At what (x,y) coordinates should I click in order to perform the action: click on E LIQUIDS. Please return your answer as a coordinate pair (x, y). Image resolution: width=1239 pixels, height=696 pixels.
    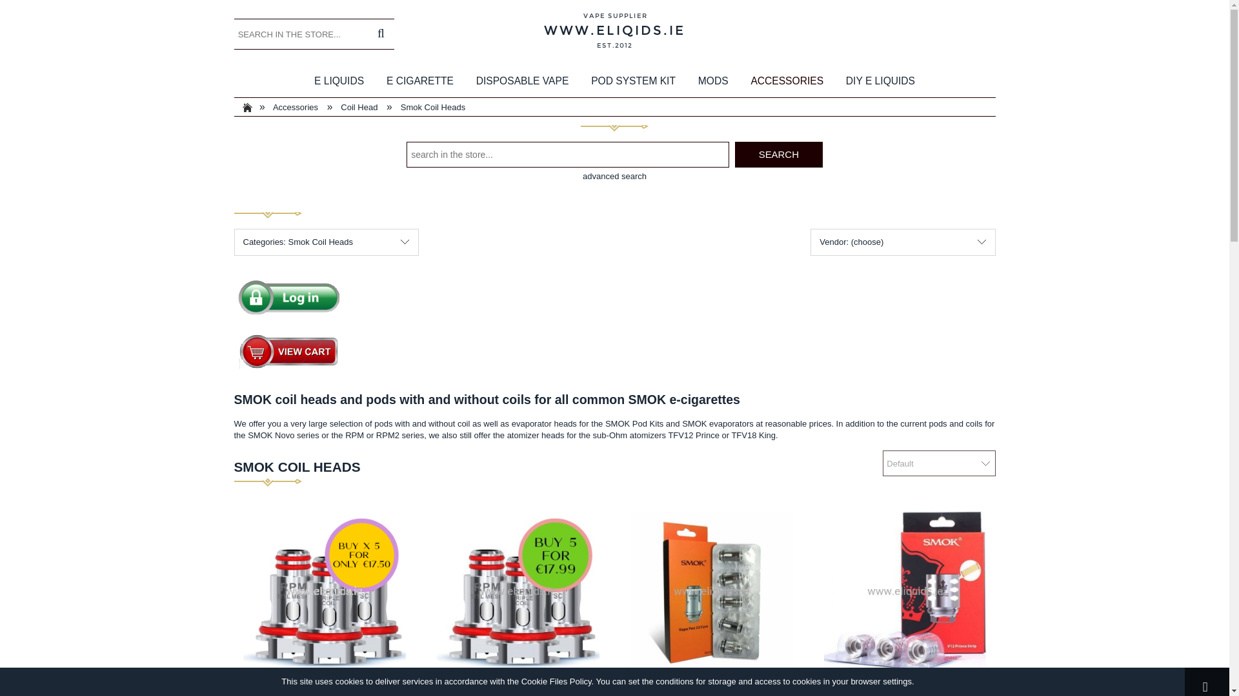
    Looking at the image, I should click on (338, 81).